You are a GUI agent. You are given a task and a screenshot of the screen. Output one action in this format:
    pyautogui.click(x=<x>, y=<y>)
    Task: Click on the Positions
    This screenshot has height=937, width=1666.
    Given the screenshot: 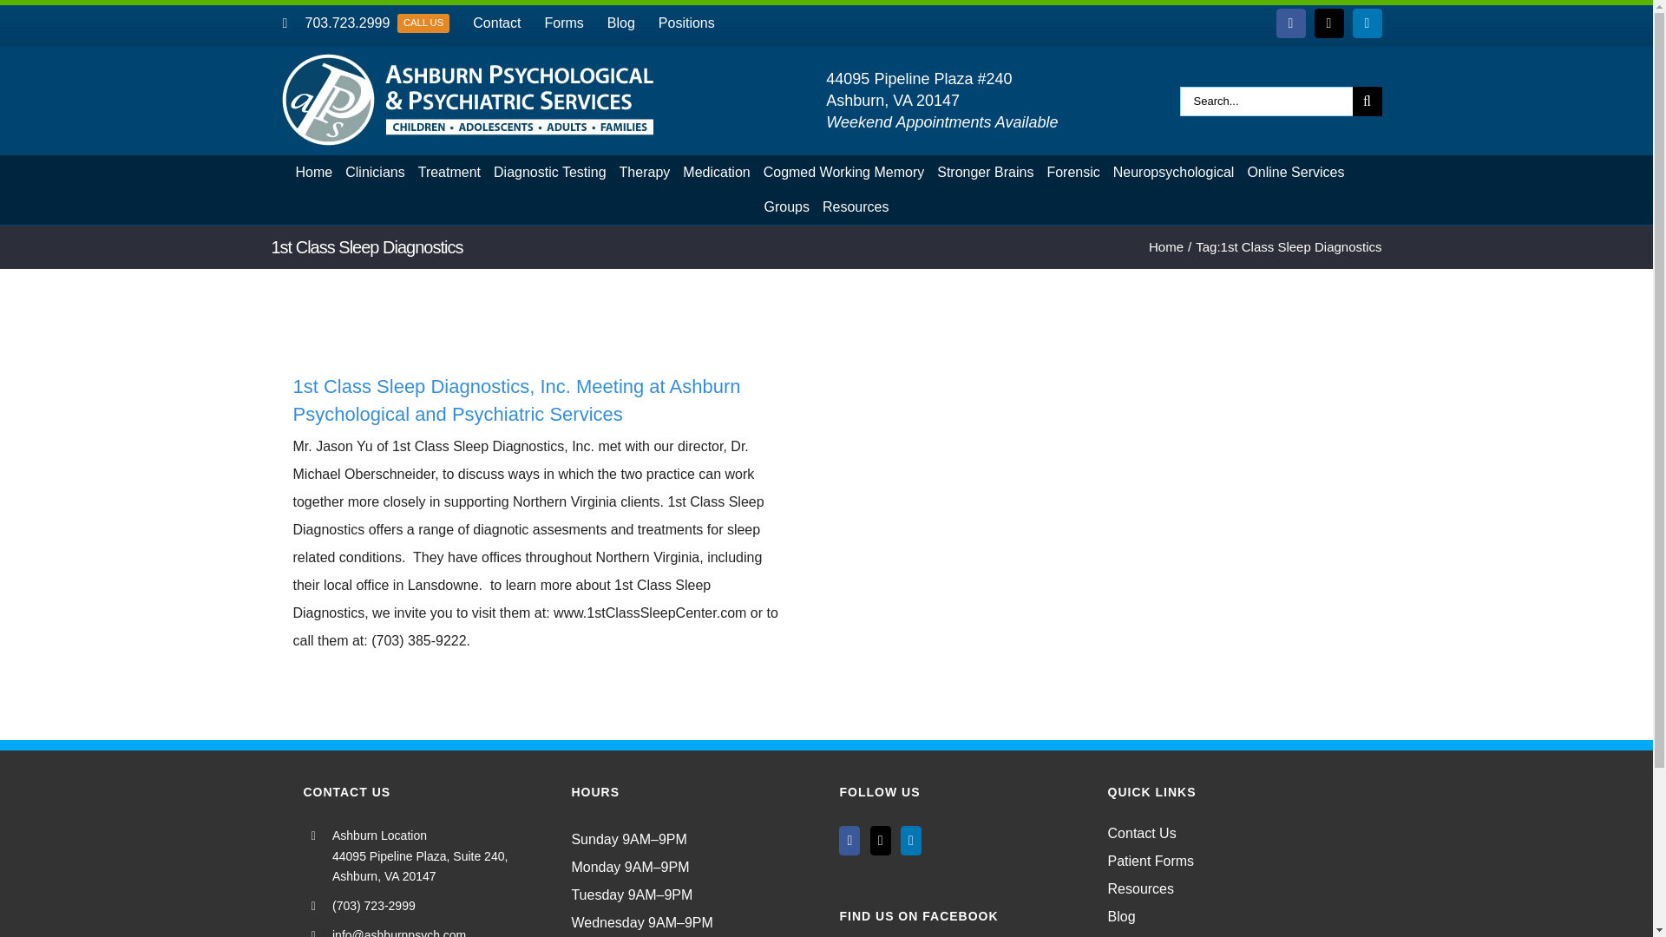 What is the action you would take?
    pyautogui.click(x=375, y=173)
    